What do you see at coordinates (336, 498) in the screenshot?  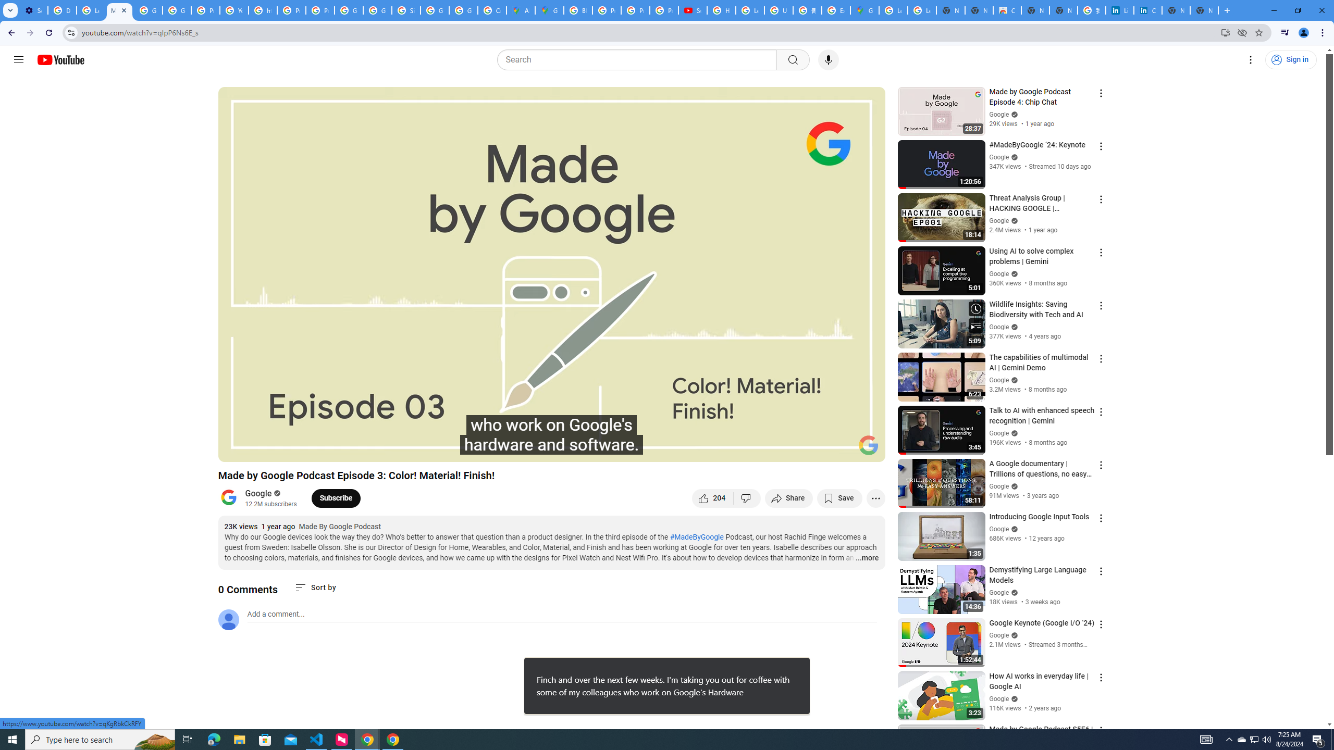 I see `Subscribe to Google.` at bounding box center [336, 498].